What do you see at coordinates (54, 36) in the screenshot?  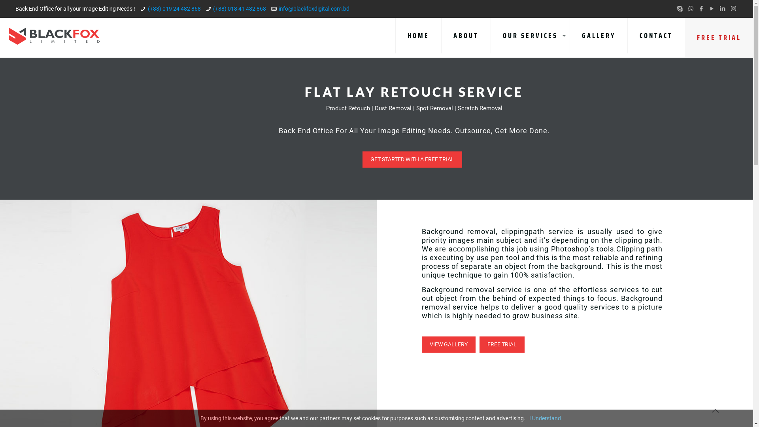 I see `BLACKFOX LIMITED` at bounding box center [54, 36].